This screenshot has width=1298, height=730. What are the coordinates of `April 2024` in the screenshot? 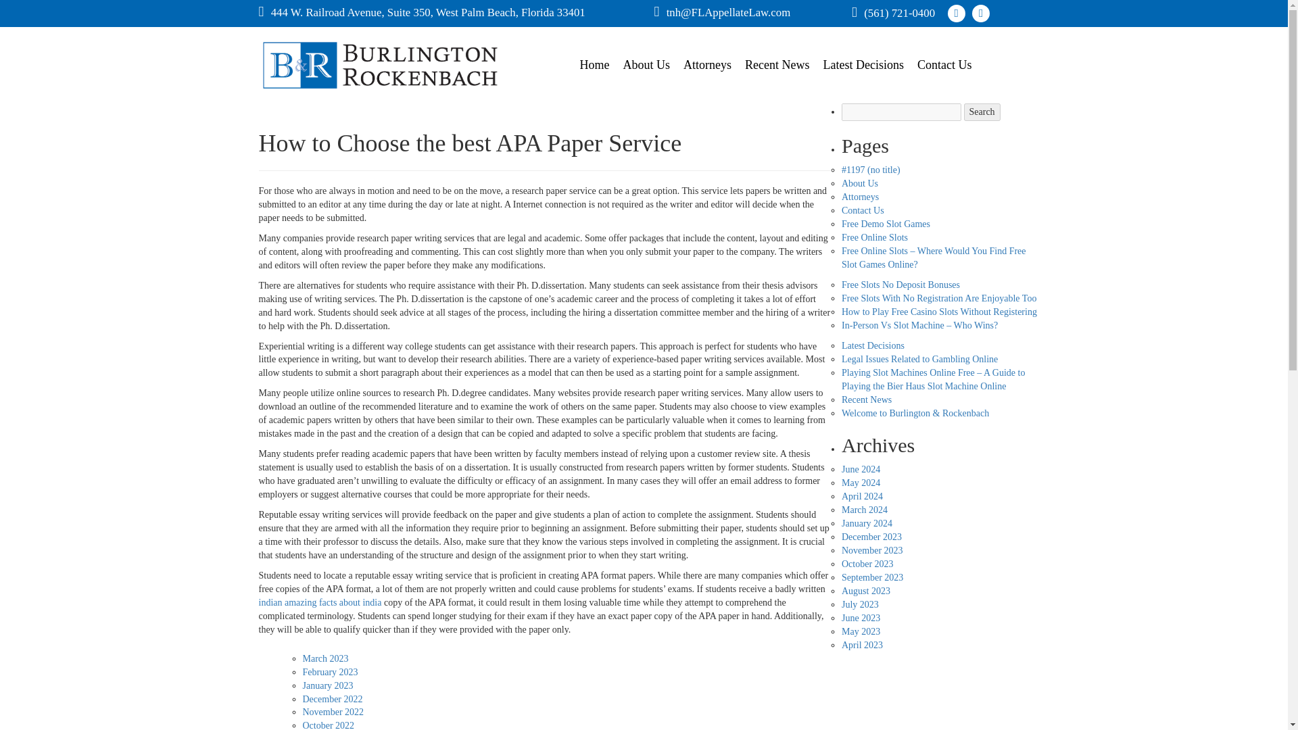 It's located at (861, 496).